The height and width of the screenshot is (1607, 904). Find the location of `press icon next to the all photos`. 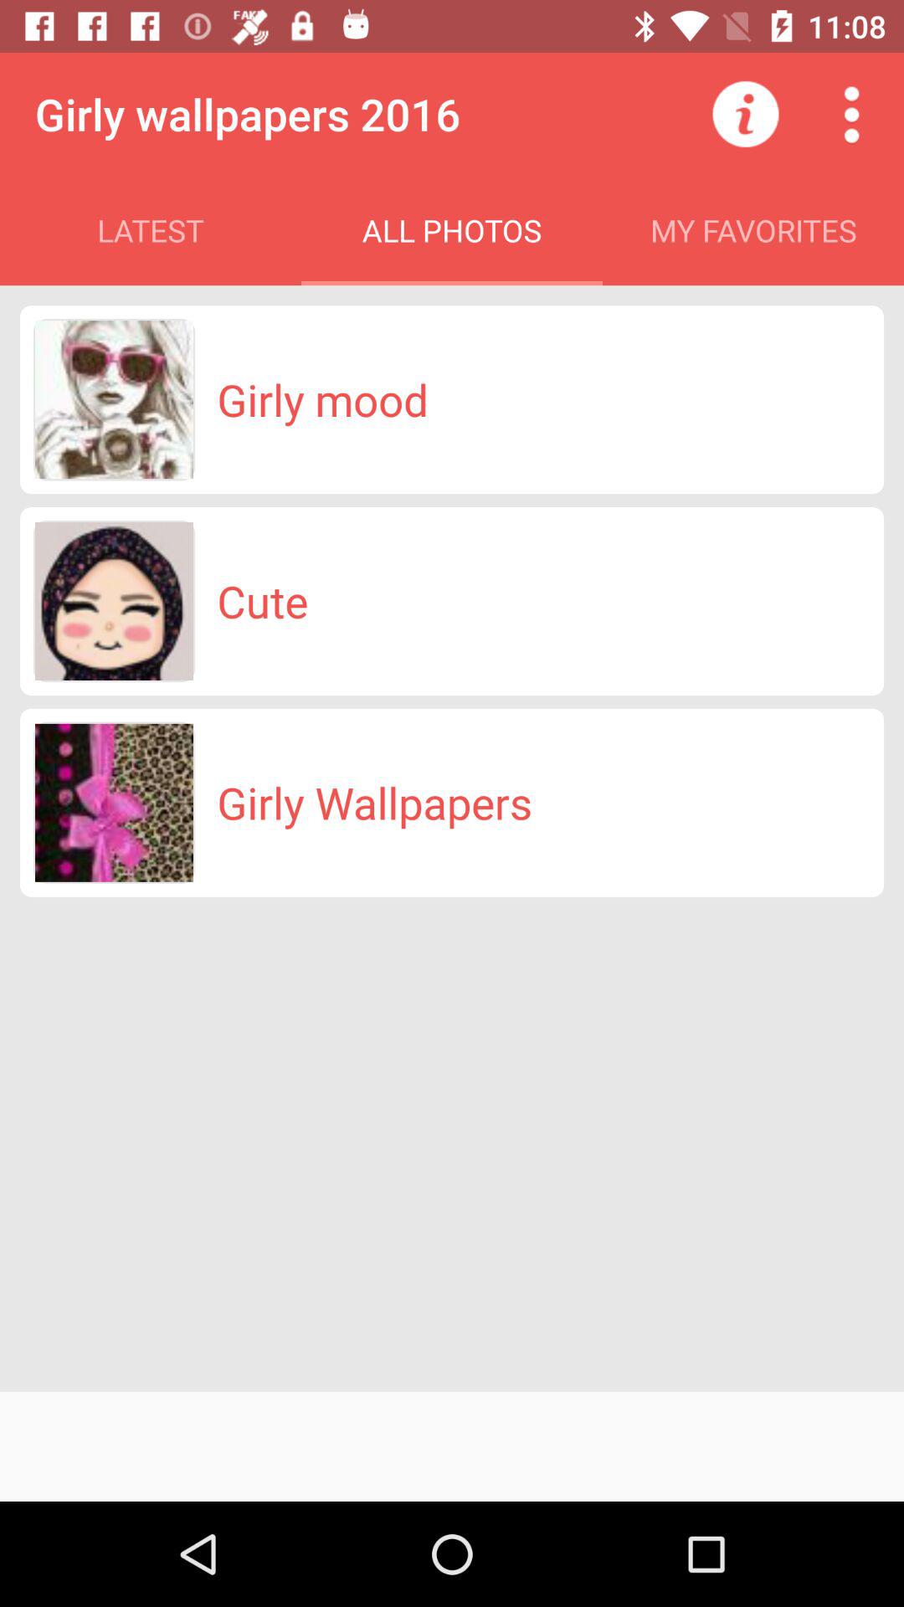

press icon next to the all photos is located at coordinates (745, 114).